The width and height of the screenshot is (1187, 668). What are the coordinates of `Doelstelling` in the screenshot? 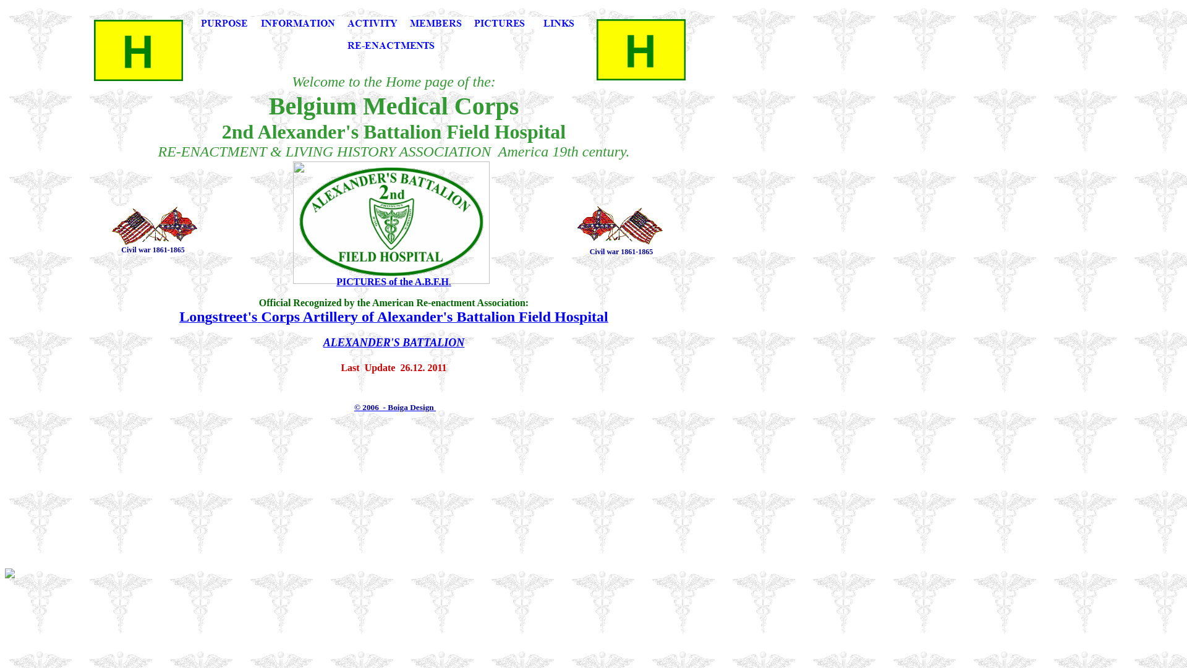 It's located at (224, 26).